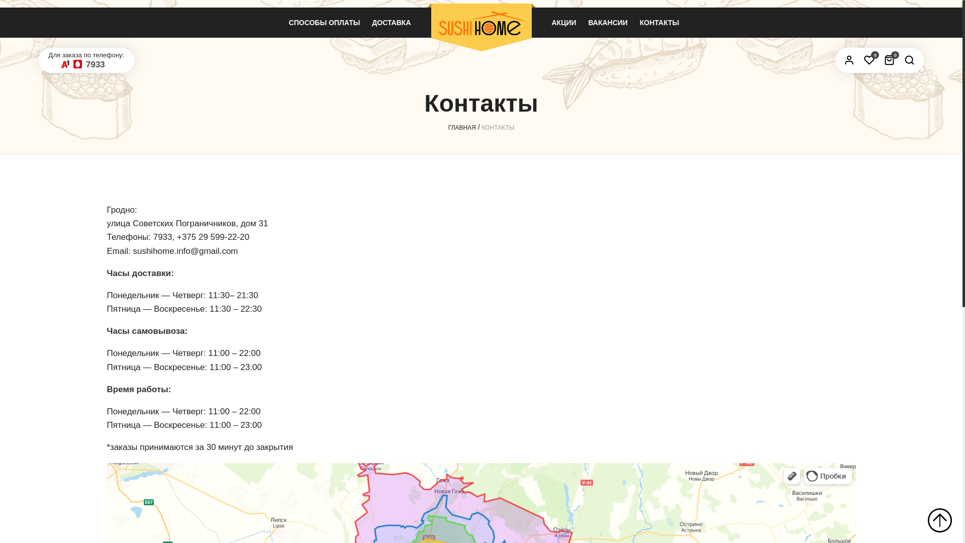 The width and height of the screenshot is (965, 543). I want to click on 0, so click(870, 60).